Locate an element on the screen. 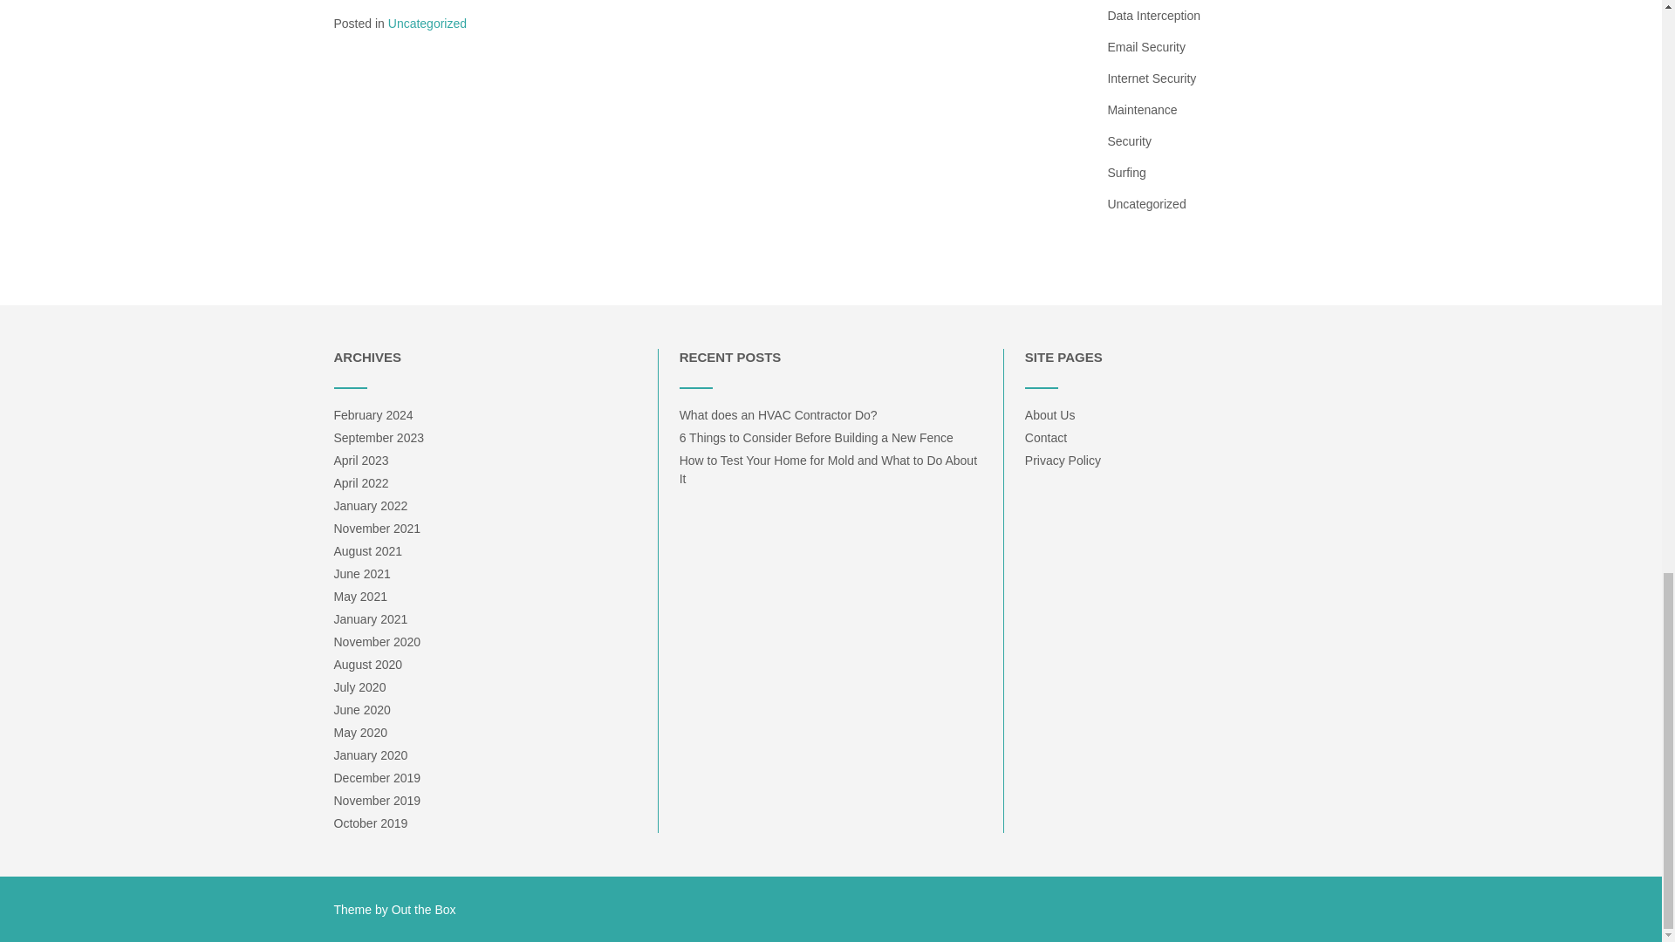 The image size is (1675, 942). Surfing is located at coordinates (1126, 173).